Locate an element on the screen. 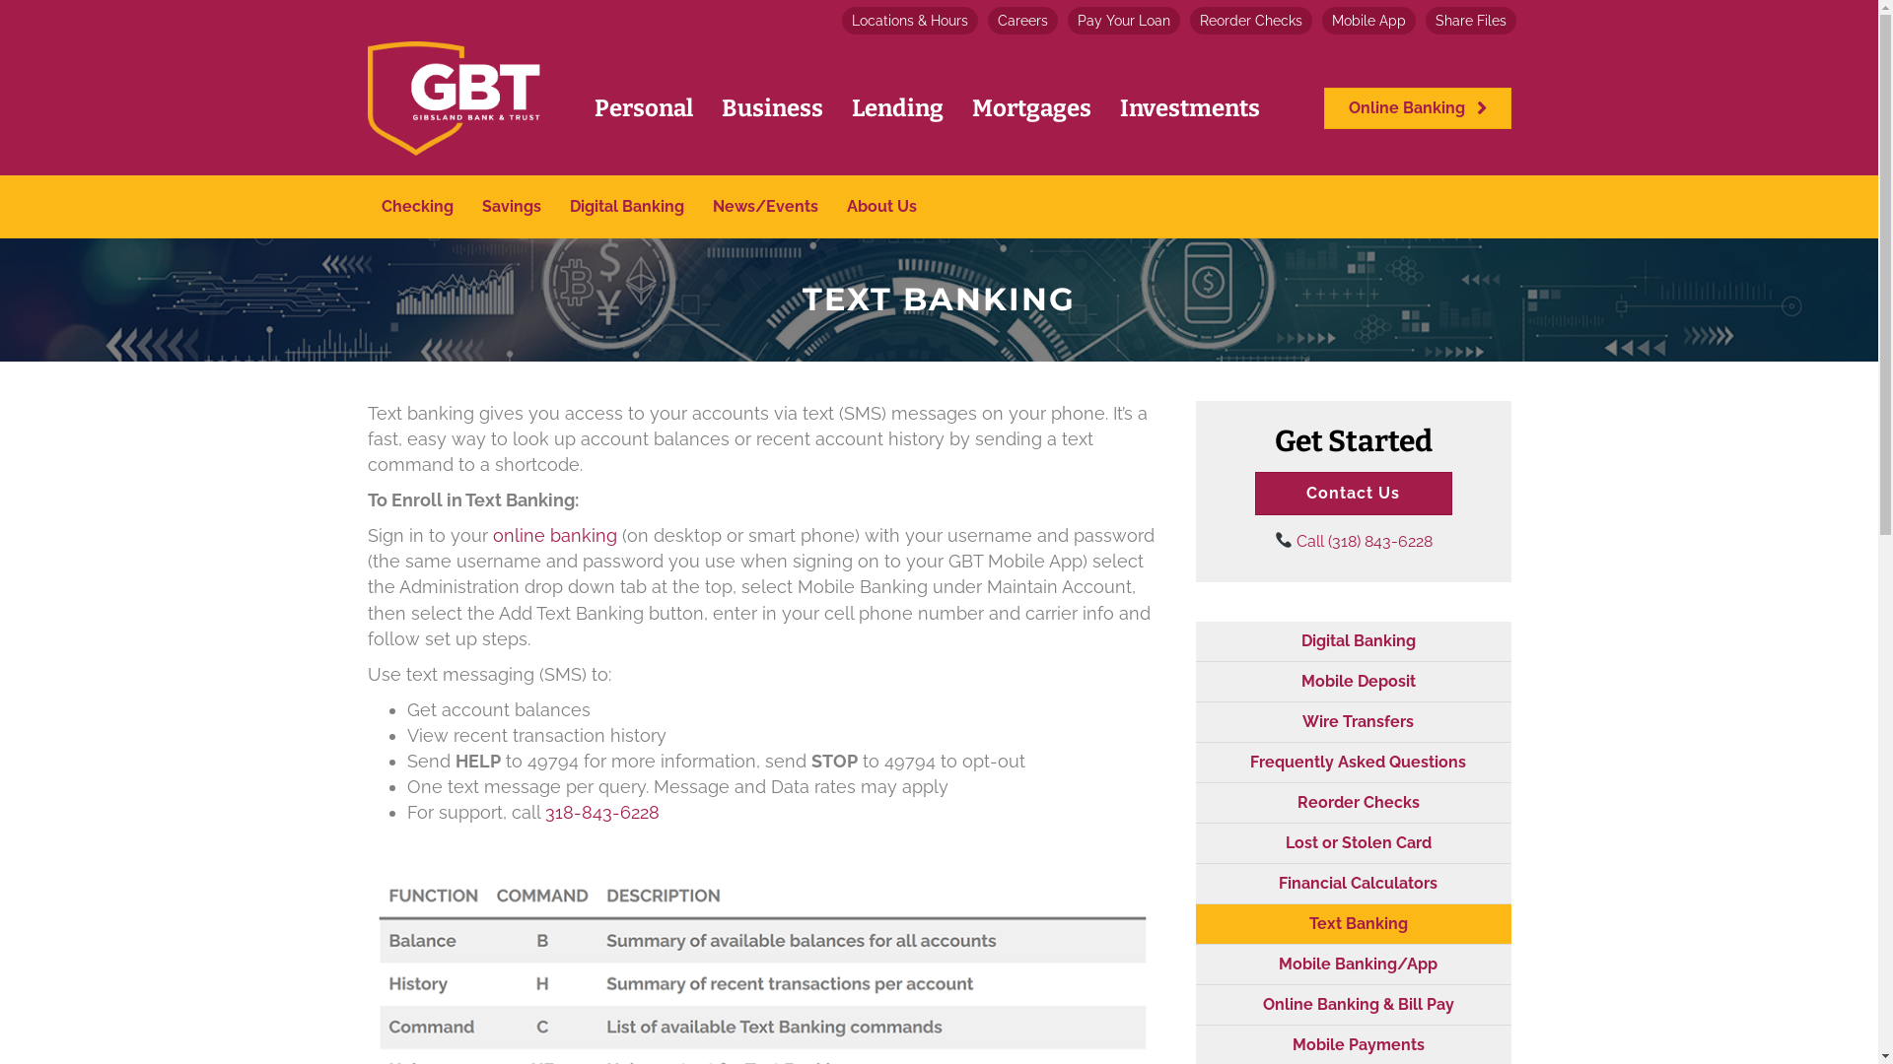  Lost or Stolen Card is located at coordinates (1353, 843).